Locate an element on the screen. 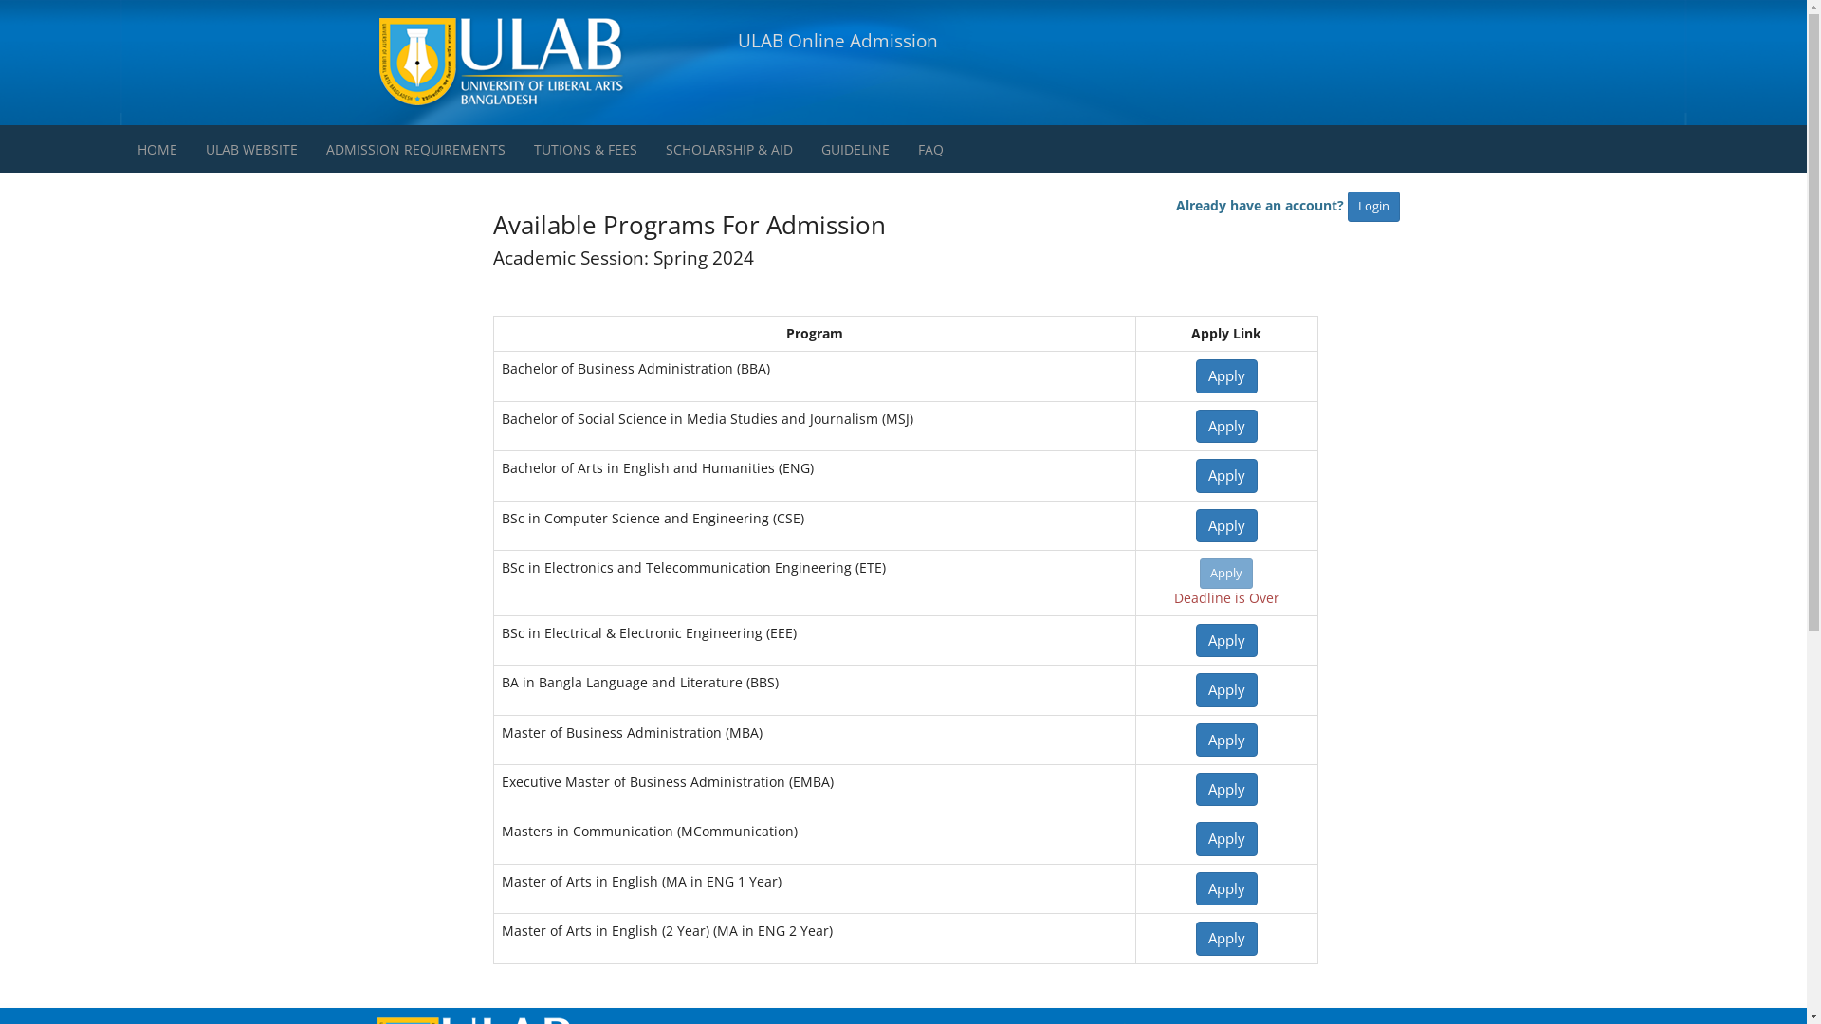 This screenshot has height=1024, width=1821. Apply is located at coordinates (1227, 939).